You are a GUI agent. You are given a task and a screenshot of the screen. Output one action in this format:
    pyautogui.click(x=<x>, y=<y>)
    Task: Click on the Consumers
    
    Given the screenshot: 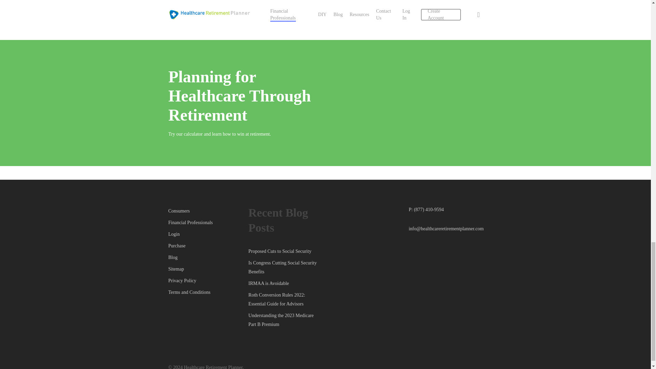 What is the action you would take?
    pyautogui.click(x=205, y=211)
    